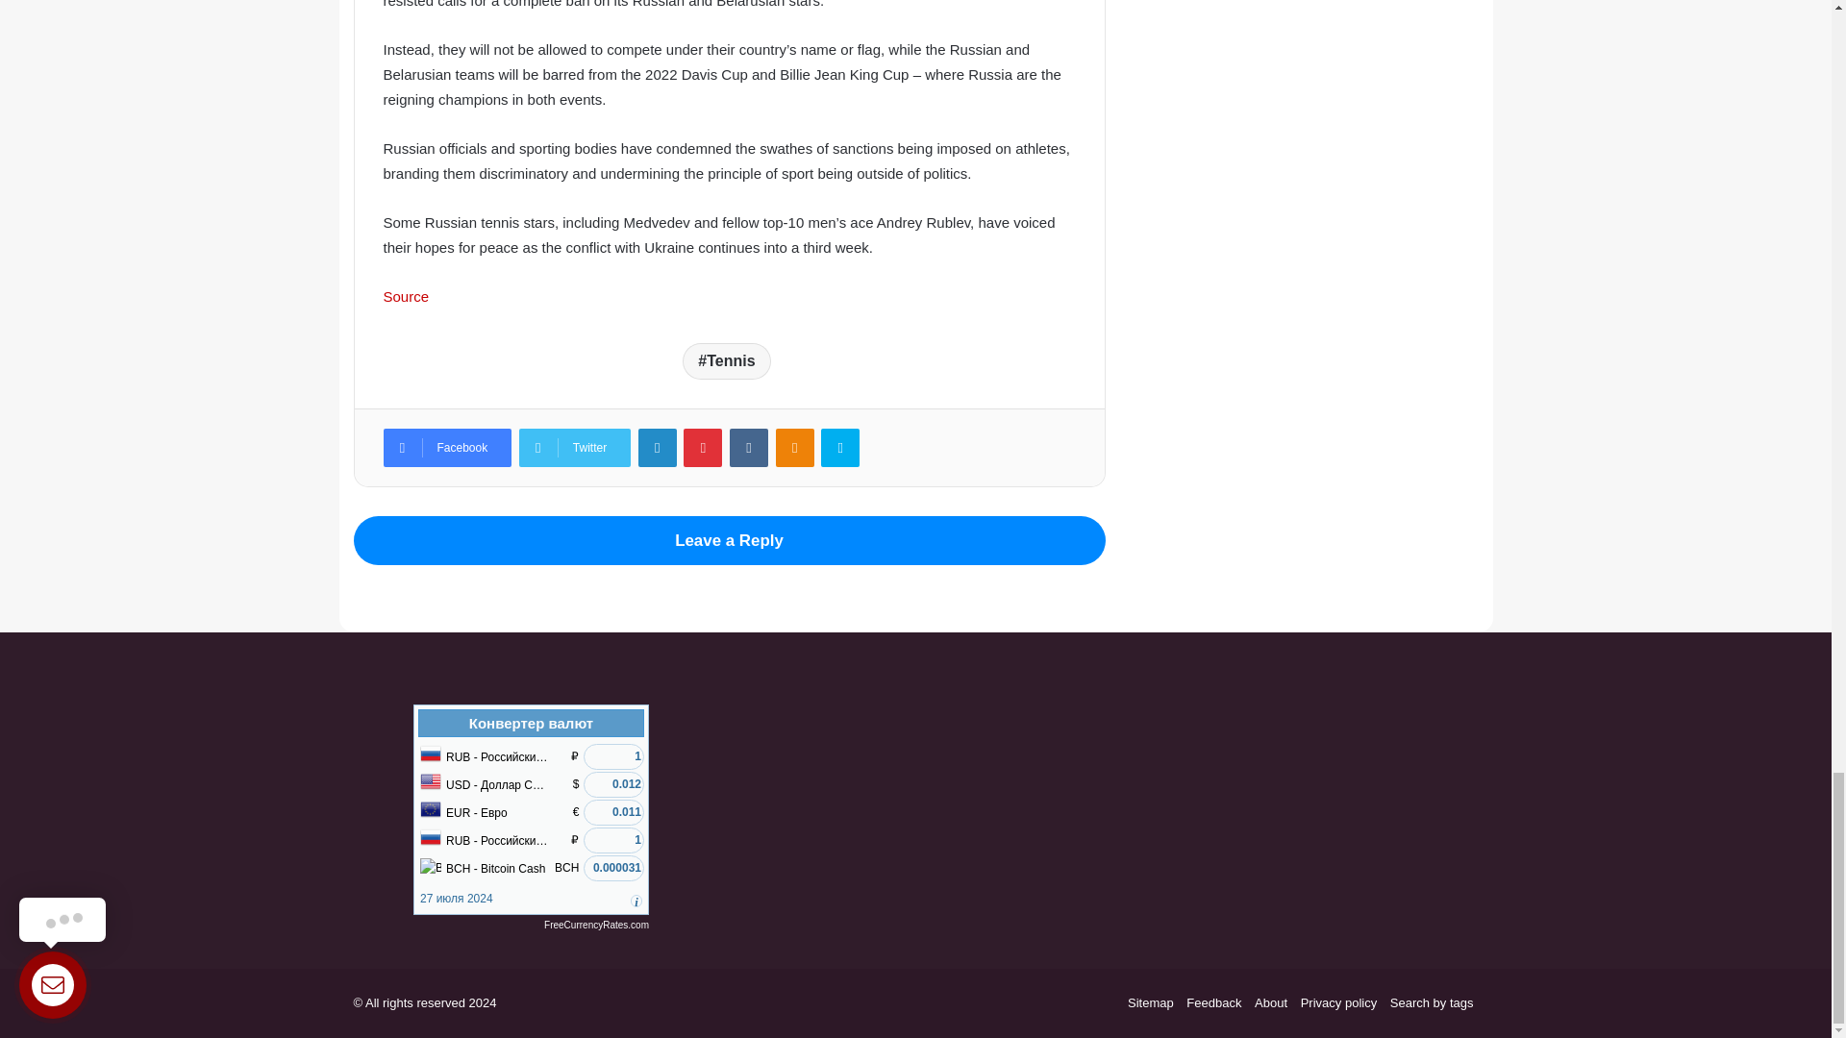  What do you see at coordinates (613, 757) in the screenshot?
I see `1` at bounding box center [613, 757].